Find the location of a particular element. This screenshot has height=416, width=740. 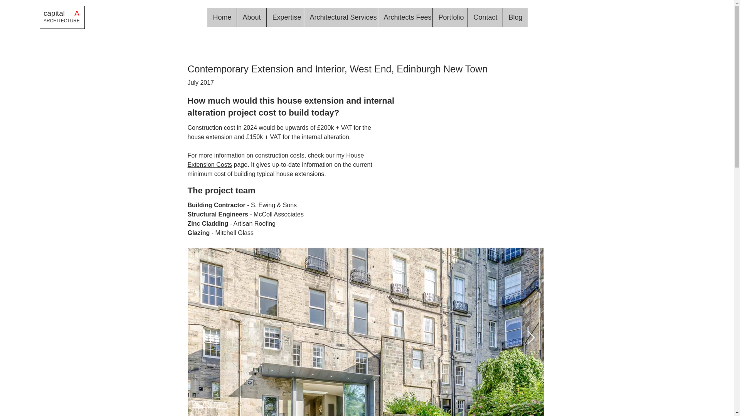

Architects Fees is located at coordinates (405, 17).